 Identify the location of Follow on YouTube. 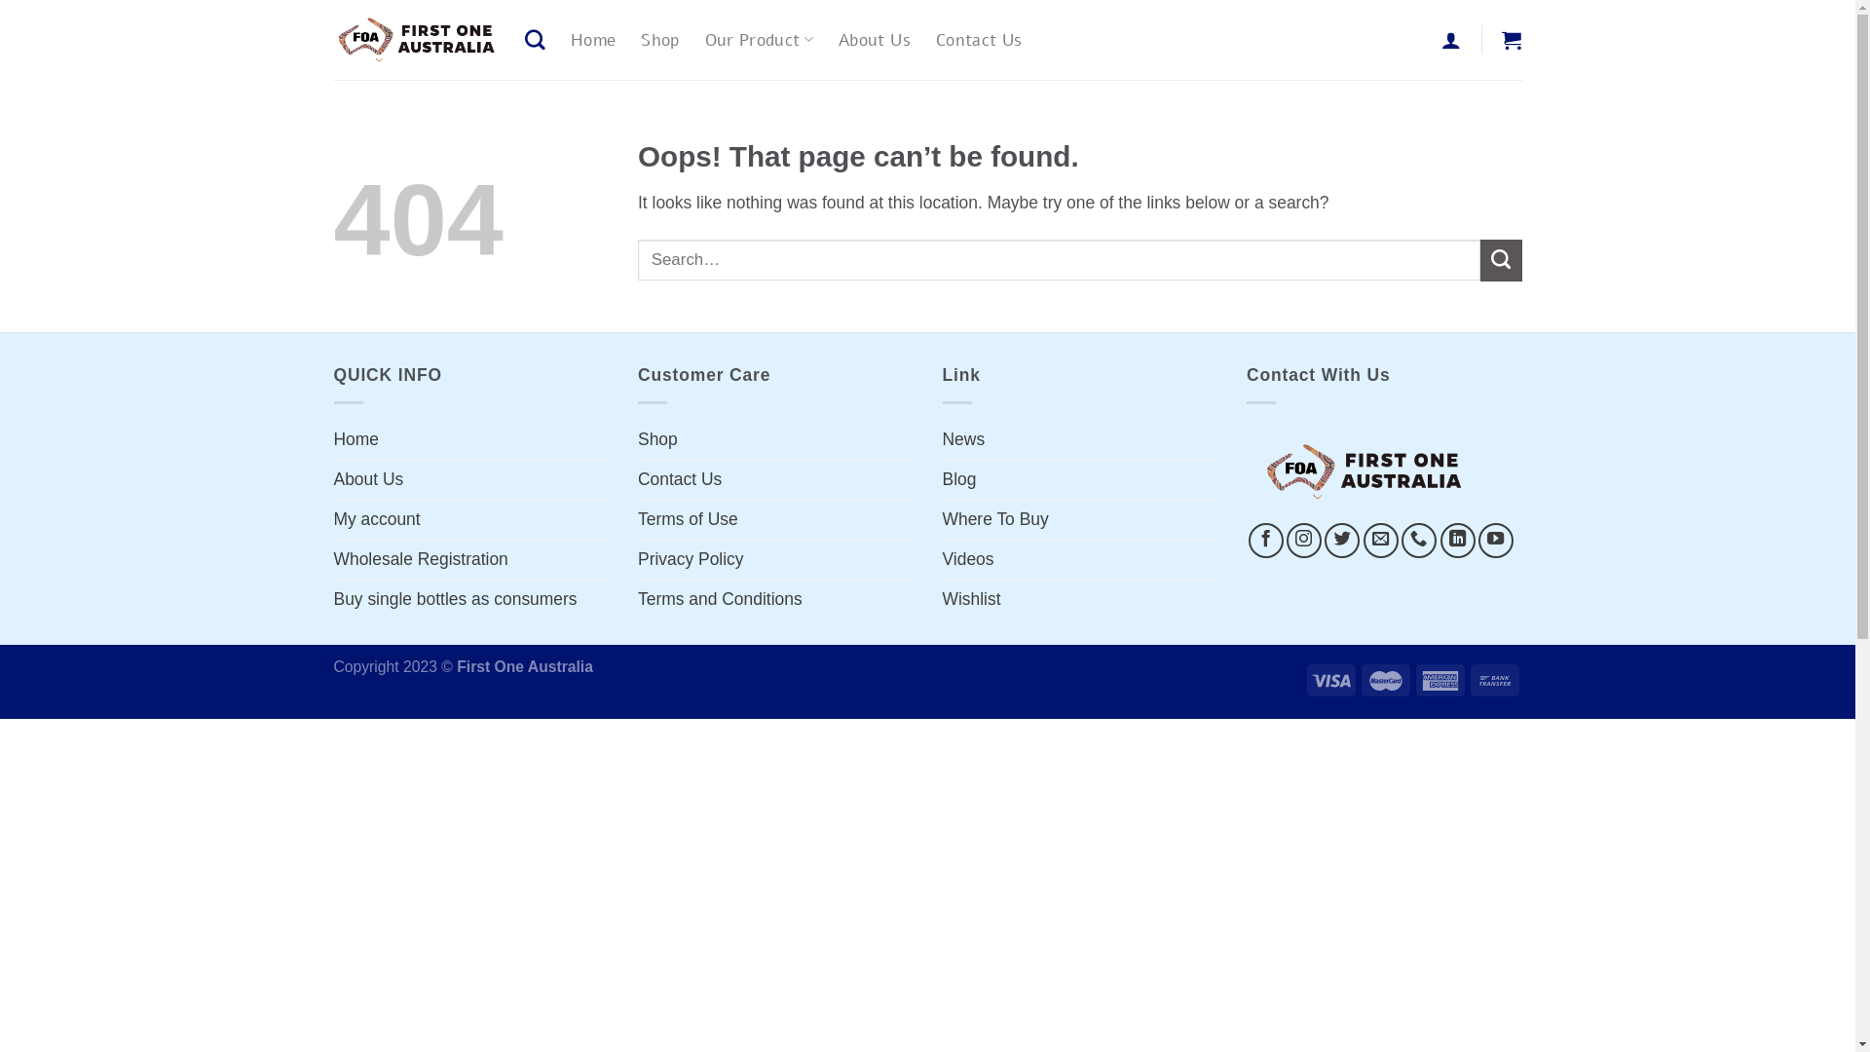
(1496, 541).